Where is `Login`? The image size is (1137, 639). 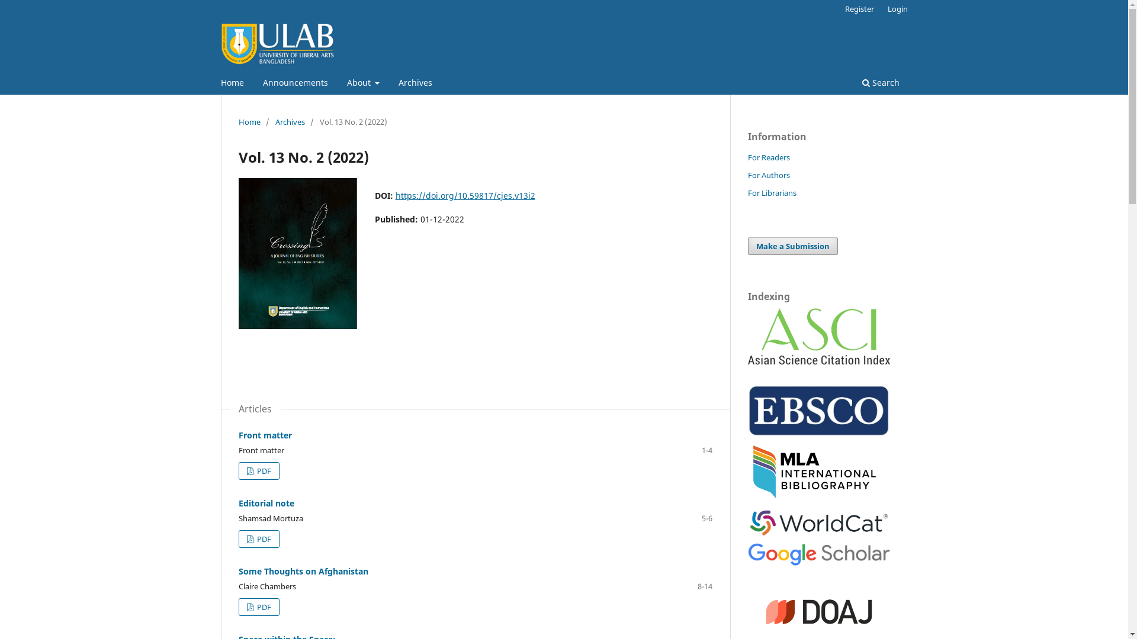 Login is located at coordinates (898, 9).